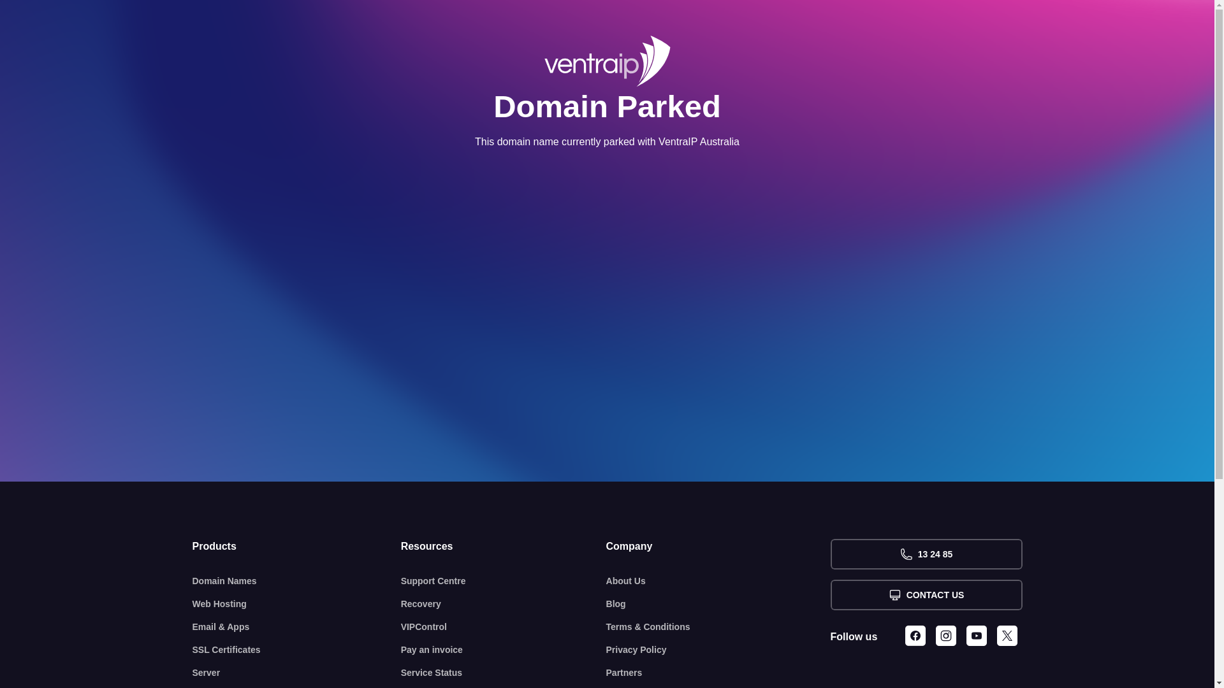  Describe the element at coordinates (297, 627) in the screenshot. I see `Email & Apps` at that location.